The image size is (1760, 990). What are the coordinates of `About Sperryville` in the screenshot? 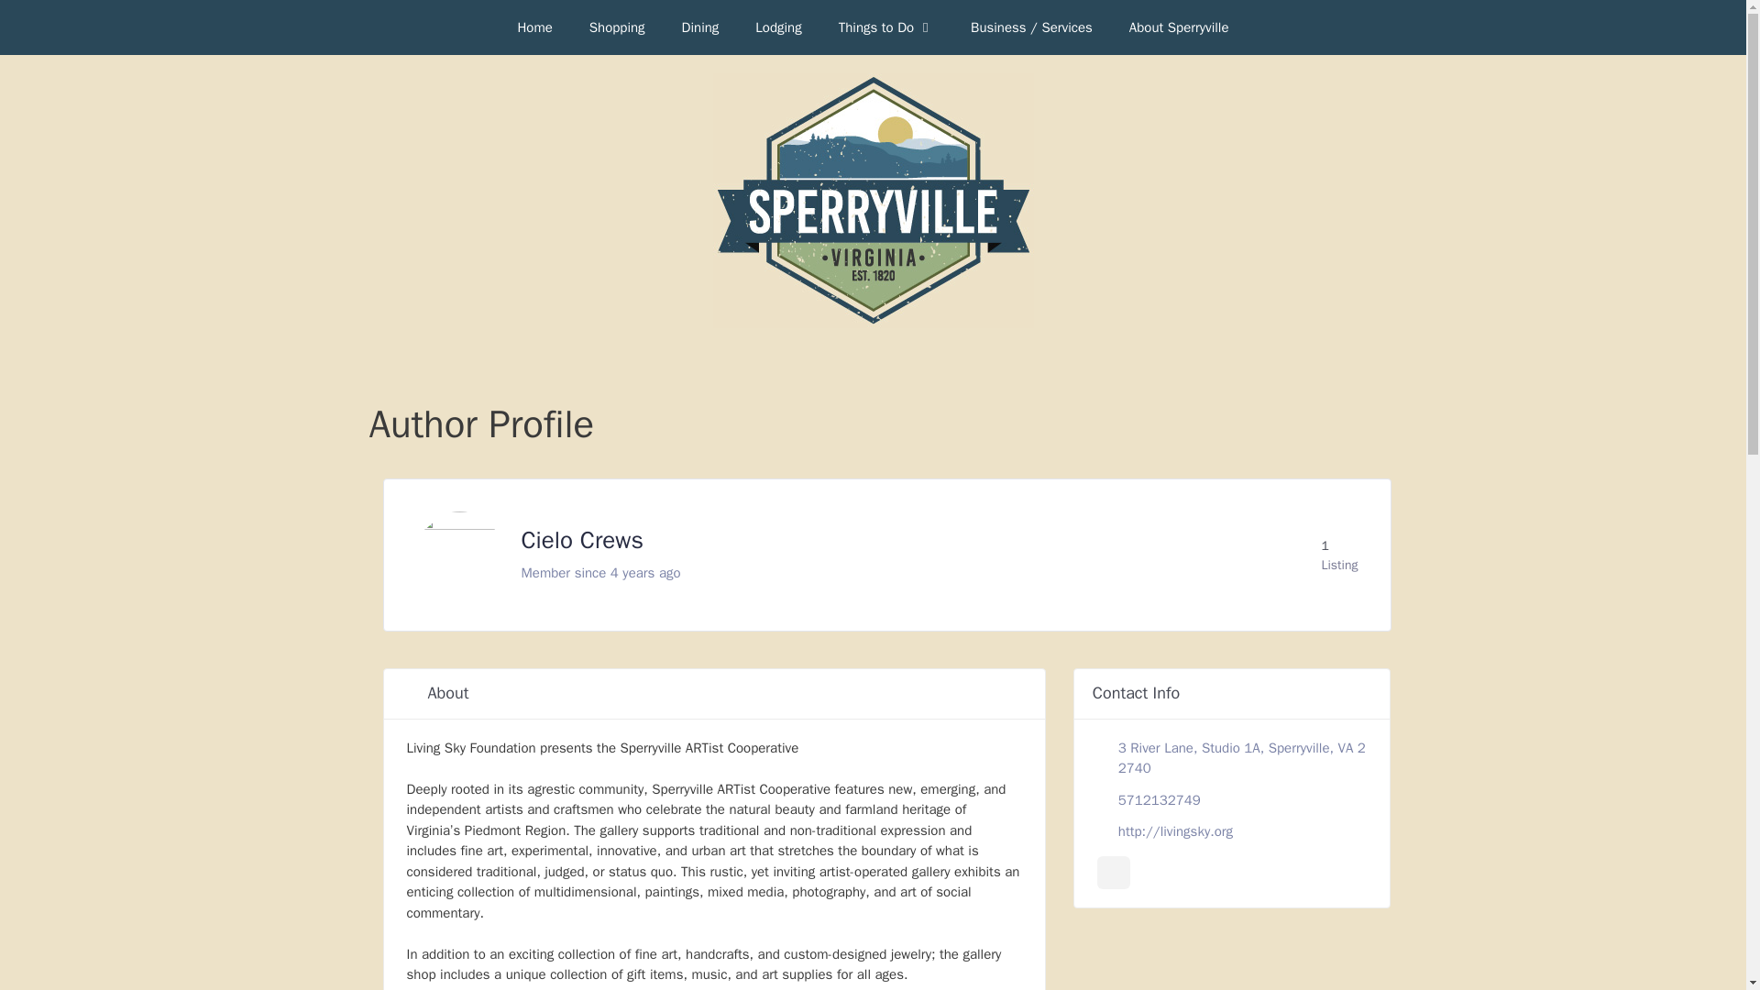 It's located at (1179, 27).